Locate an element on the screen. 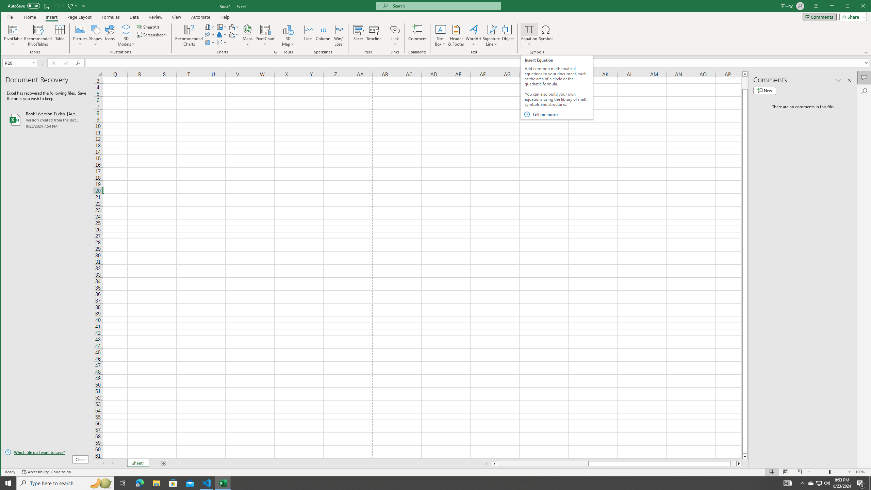  Recommended Charts is located at coordinates (440, 29).